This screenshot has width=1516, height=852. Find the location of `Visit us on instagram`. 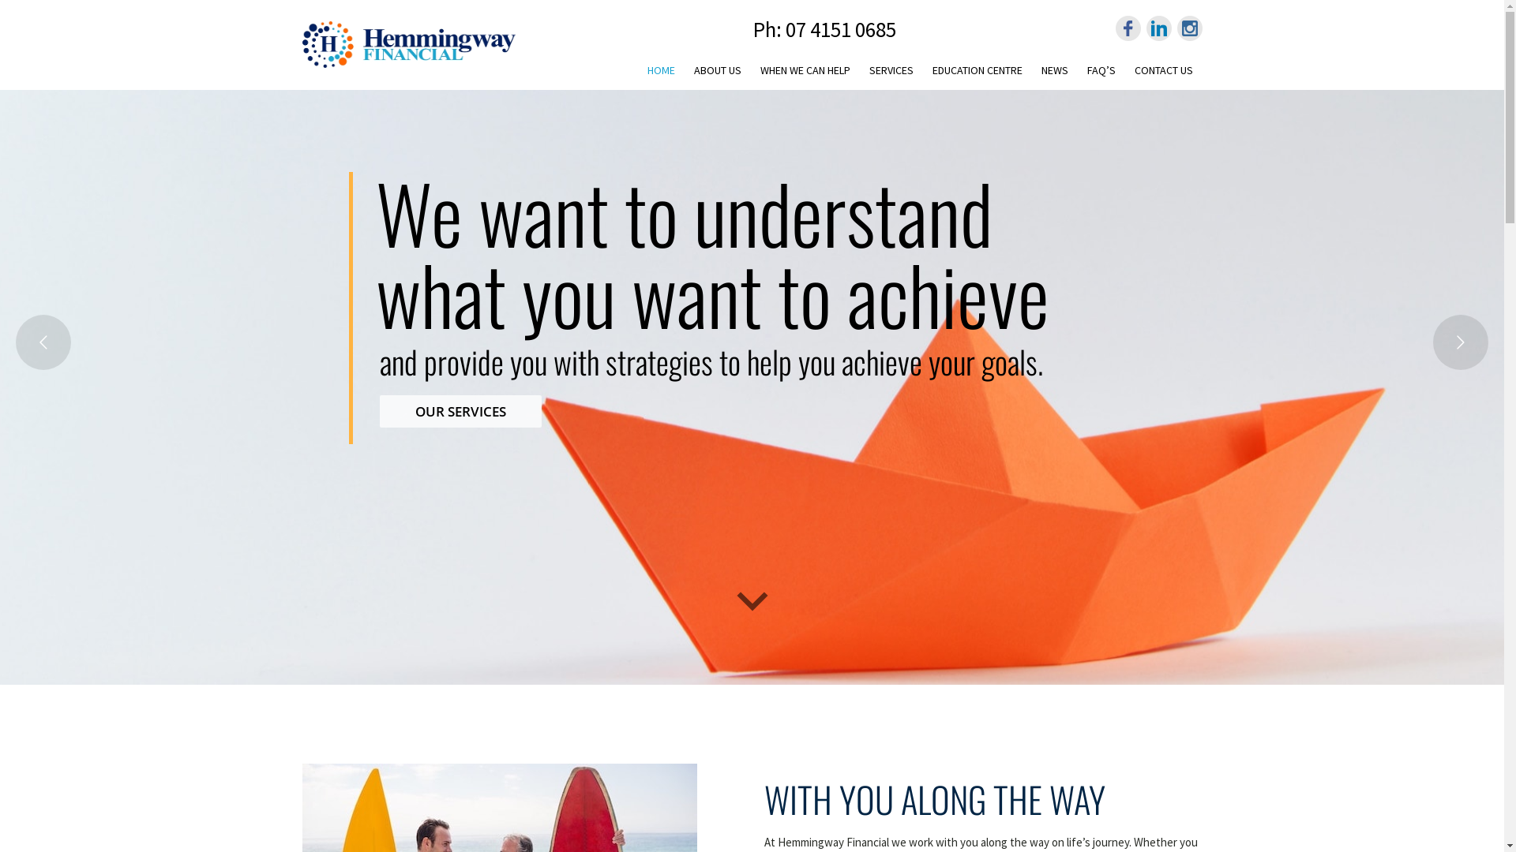

Visit us on instagram is located at coordinates (1189, 28).